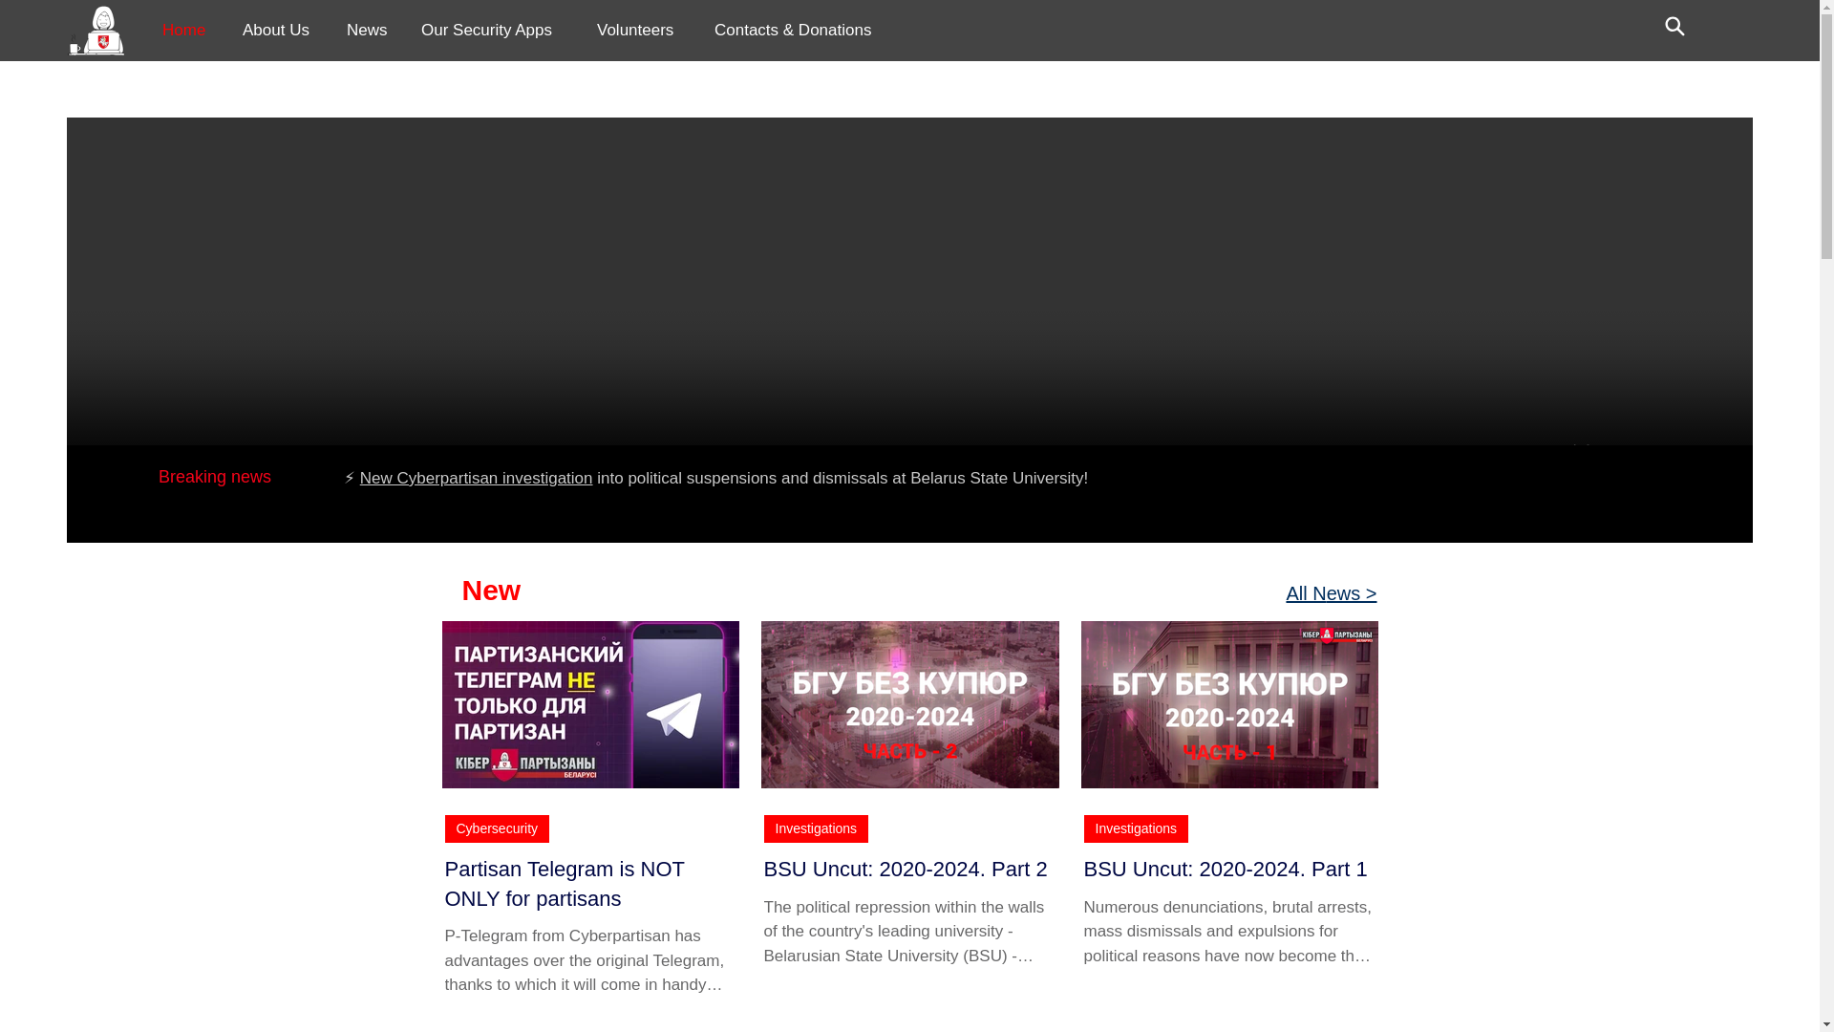 The width and height of the screenshot is (1834, 1032). Describe the element at coordinates (498, 829) in the screenshot. I see `Cybersecurity` at that location.